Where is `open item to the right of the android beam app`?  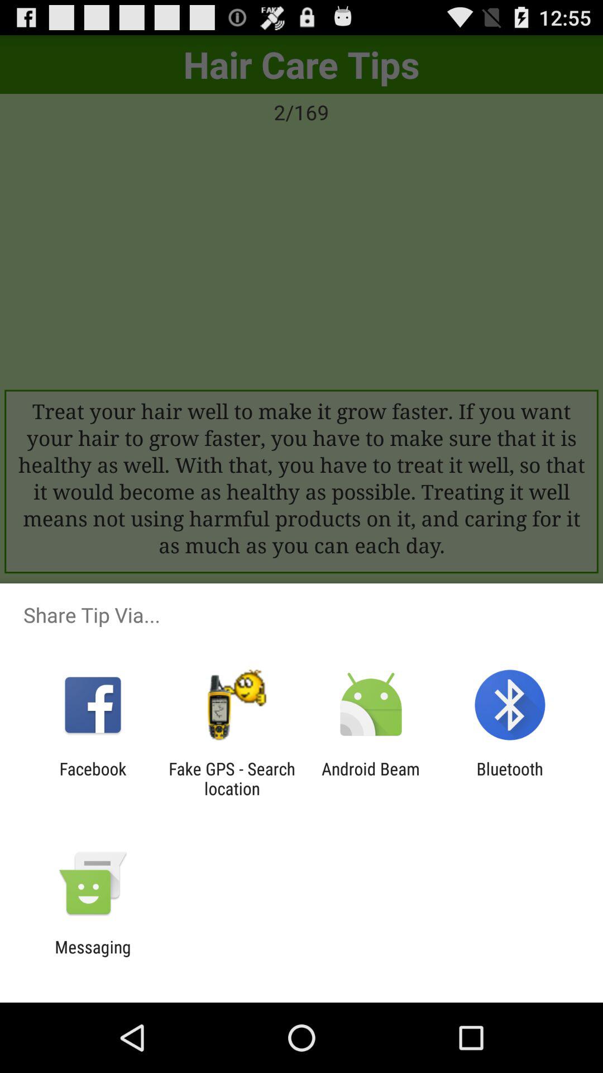
open item to the right of the android beam app is located at coordinates (509, 778).